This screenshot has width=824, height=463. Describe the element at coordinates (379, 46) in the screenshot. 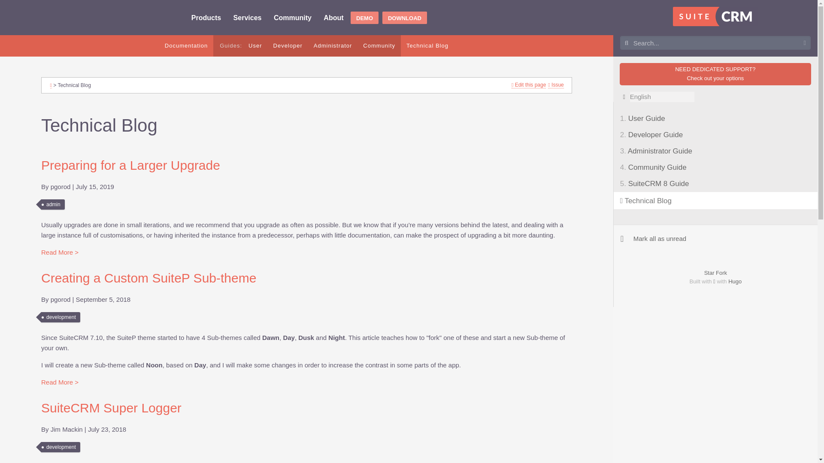

I see `Community` at that location.